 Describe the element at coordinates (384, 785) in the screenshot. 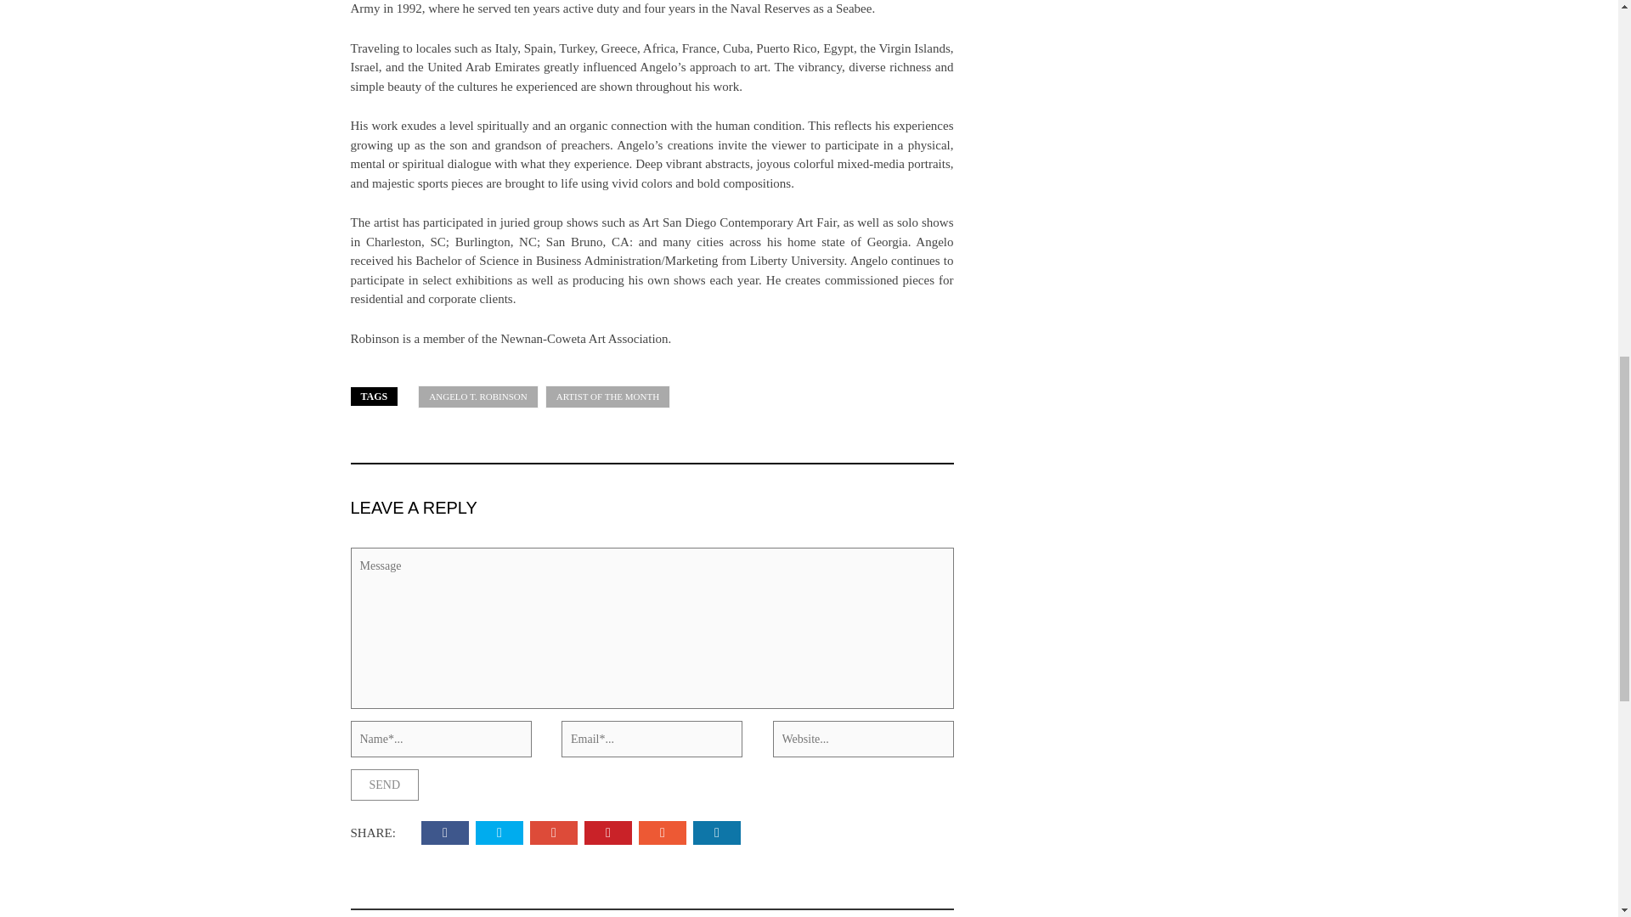

I see `Send` at that location.